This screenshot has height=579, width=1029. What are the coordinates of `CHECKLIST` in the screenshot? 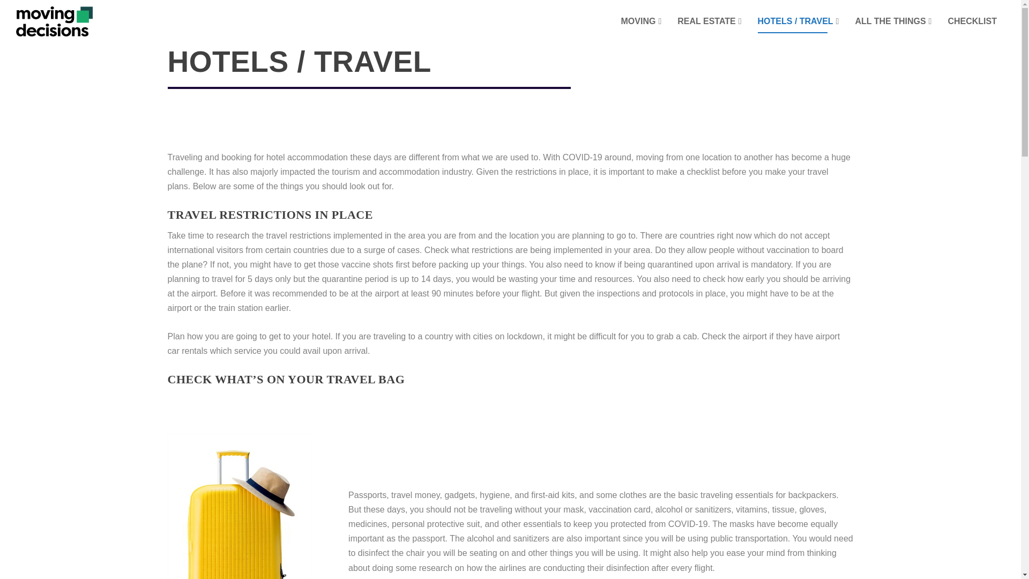 It's located at (972, 30).